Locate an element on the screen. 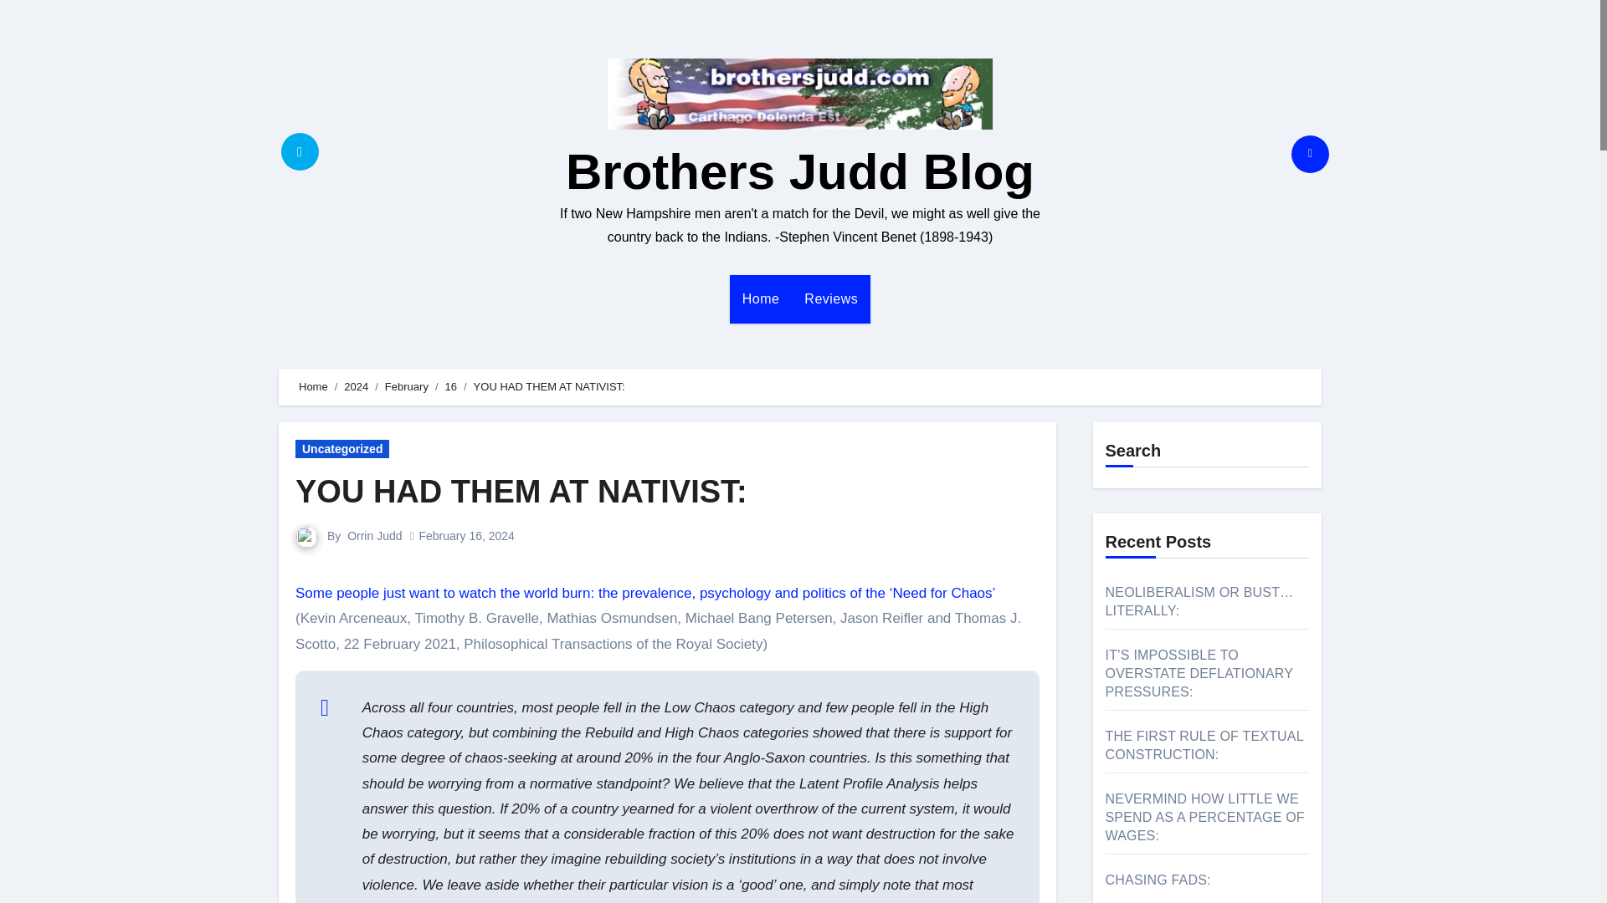 This screenshot has width=1607, height=903. Reviews is located at coordinates (831, 299).